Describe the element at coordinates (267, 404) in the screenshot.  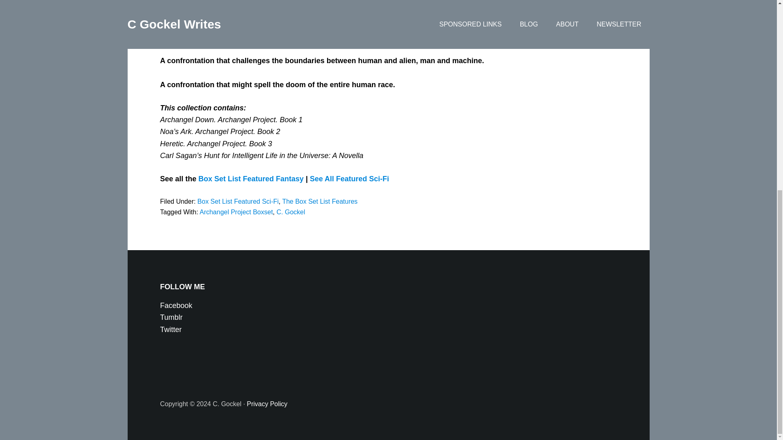
I see `Privacy Policy` at that location.